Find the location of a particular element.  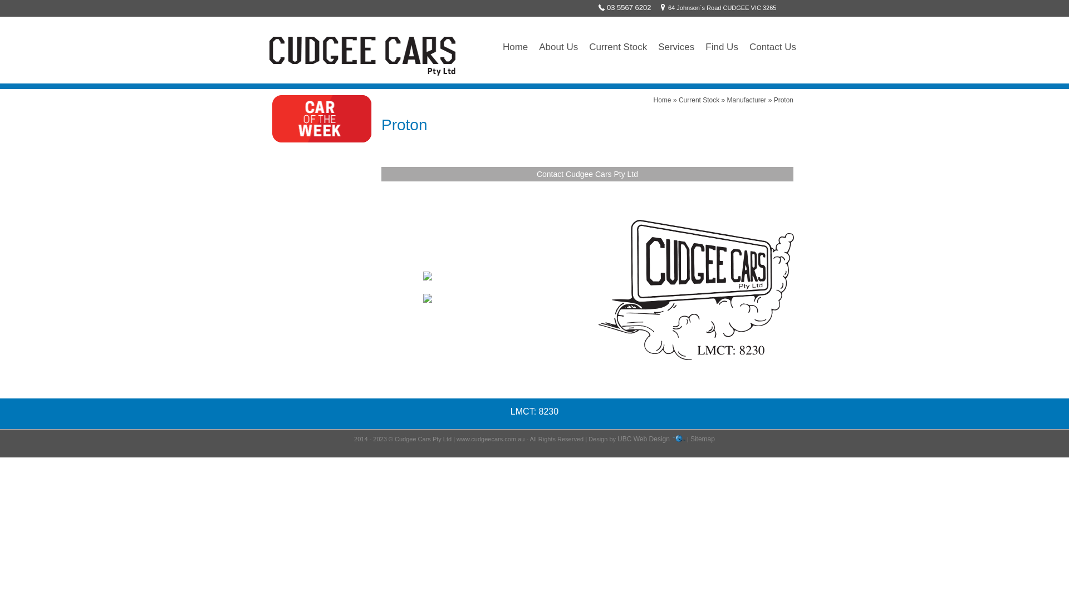

Wrecking is located at coordinates (287, 349).